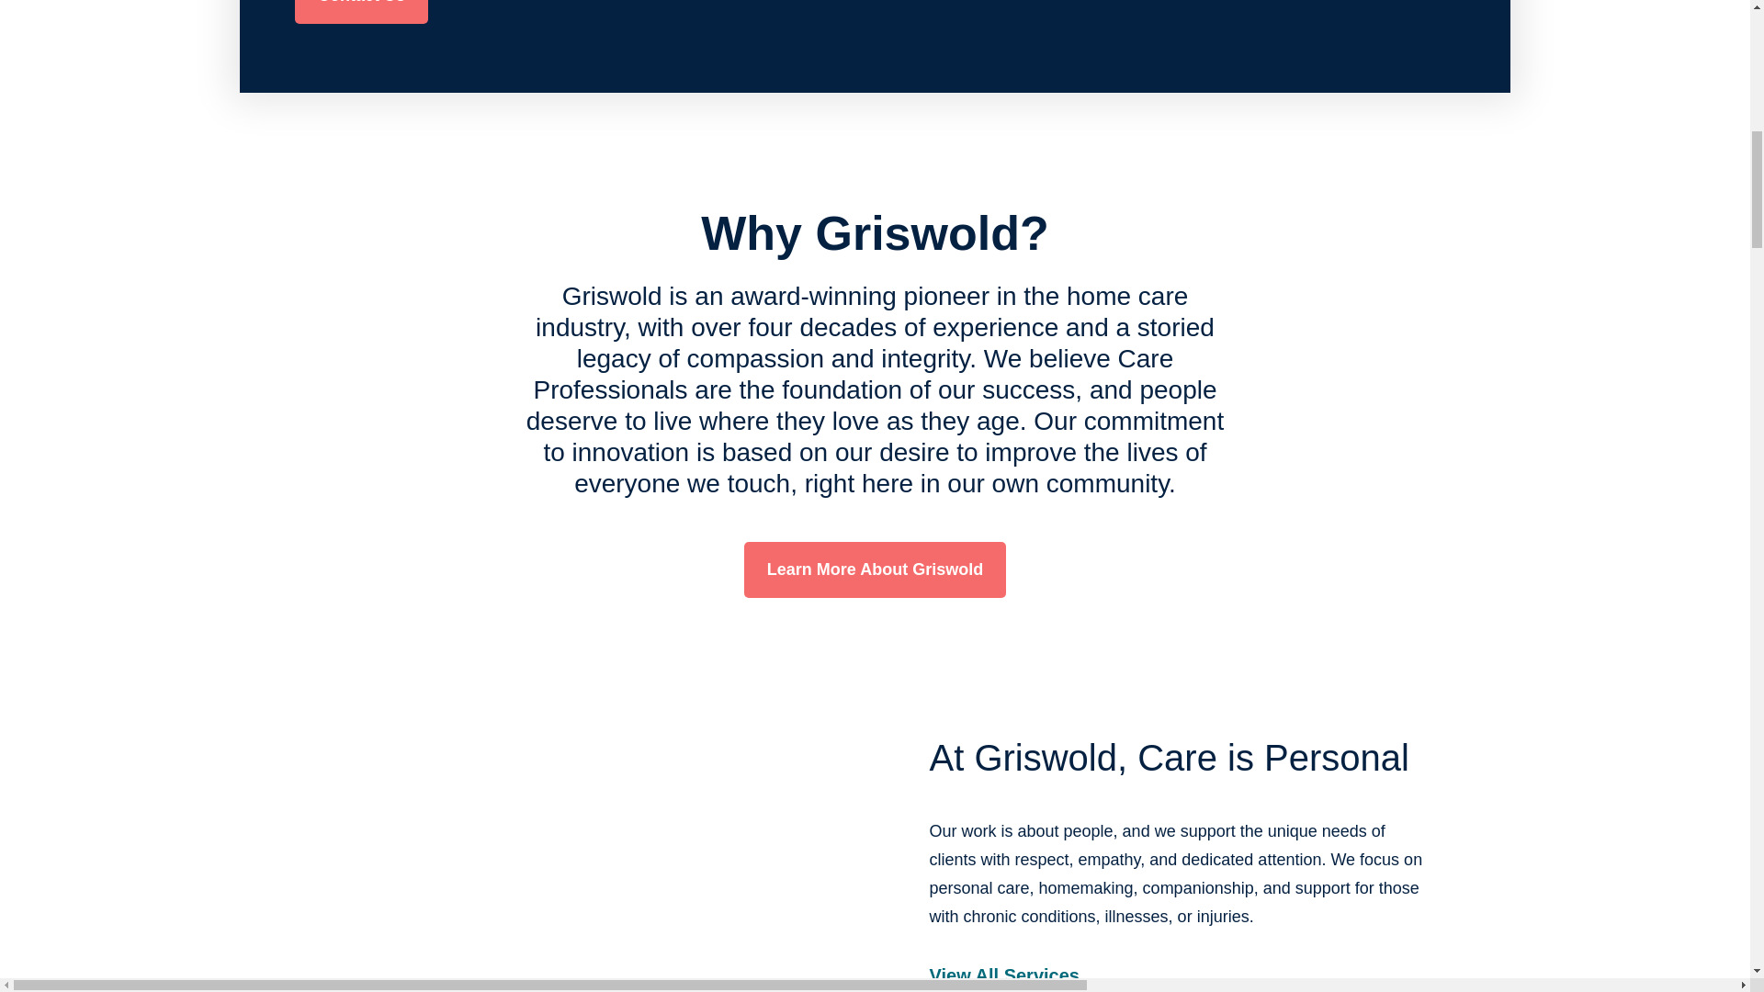 The width and height of the screenshot is (1764, 992). What do you see at coordinates (875, 569) in the screenshot?
I see `Learn More About Griswold` at bounding box center [875, 569].